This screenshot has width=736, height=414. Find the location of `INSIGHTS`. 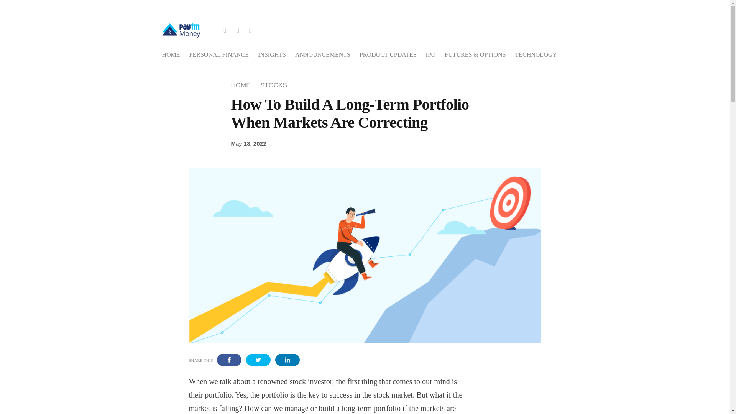

INSIGHTS is located at coordinates (272, 54).